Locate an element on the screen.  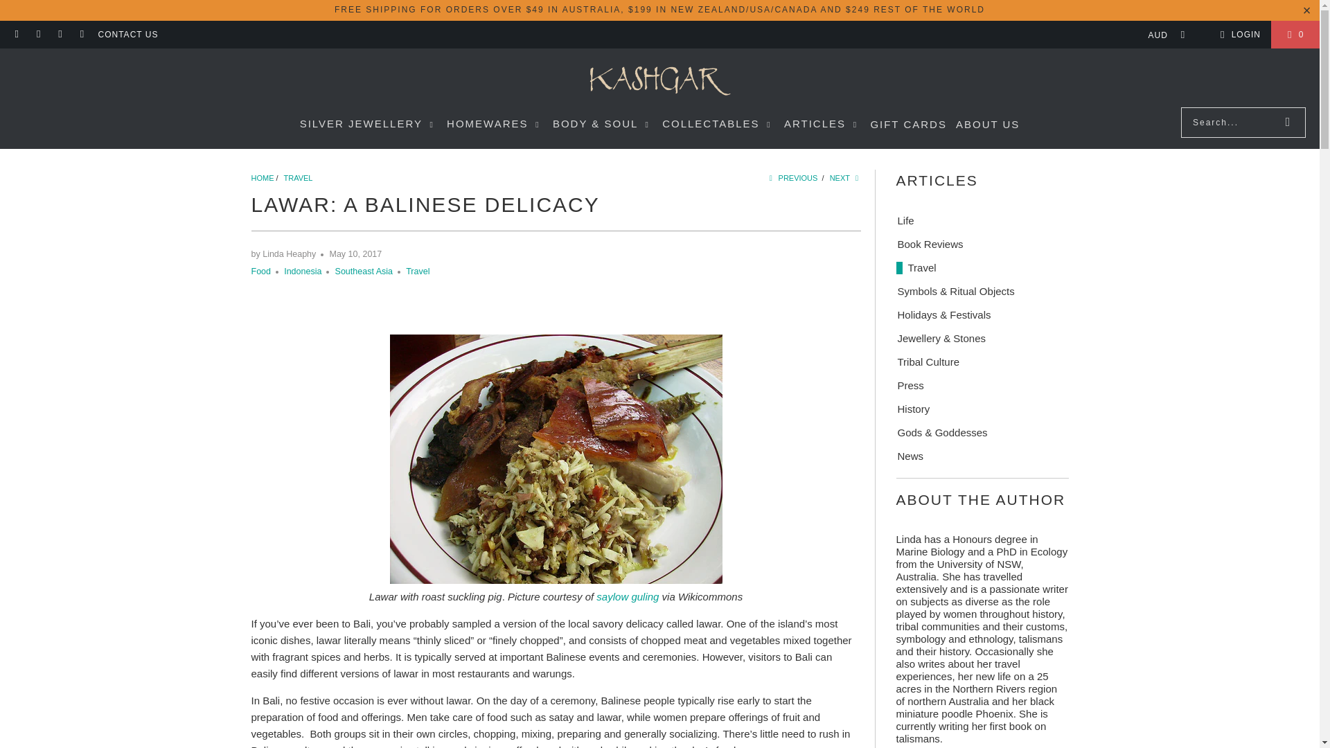
Travel tagged Indonesia is located at coordinates (303, 271).